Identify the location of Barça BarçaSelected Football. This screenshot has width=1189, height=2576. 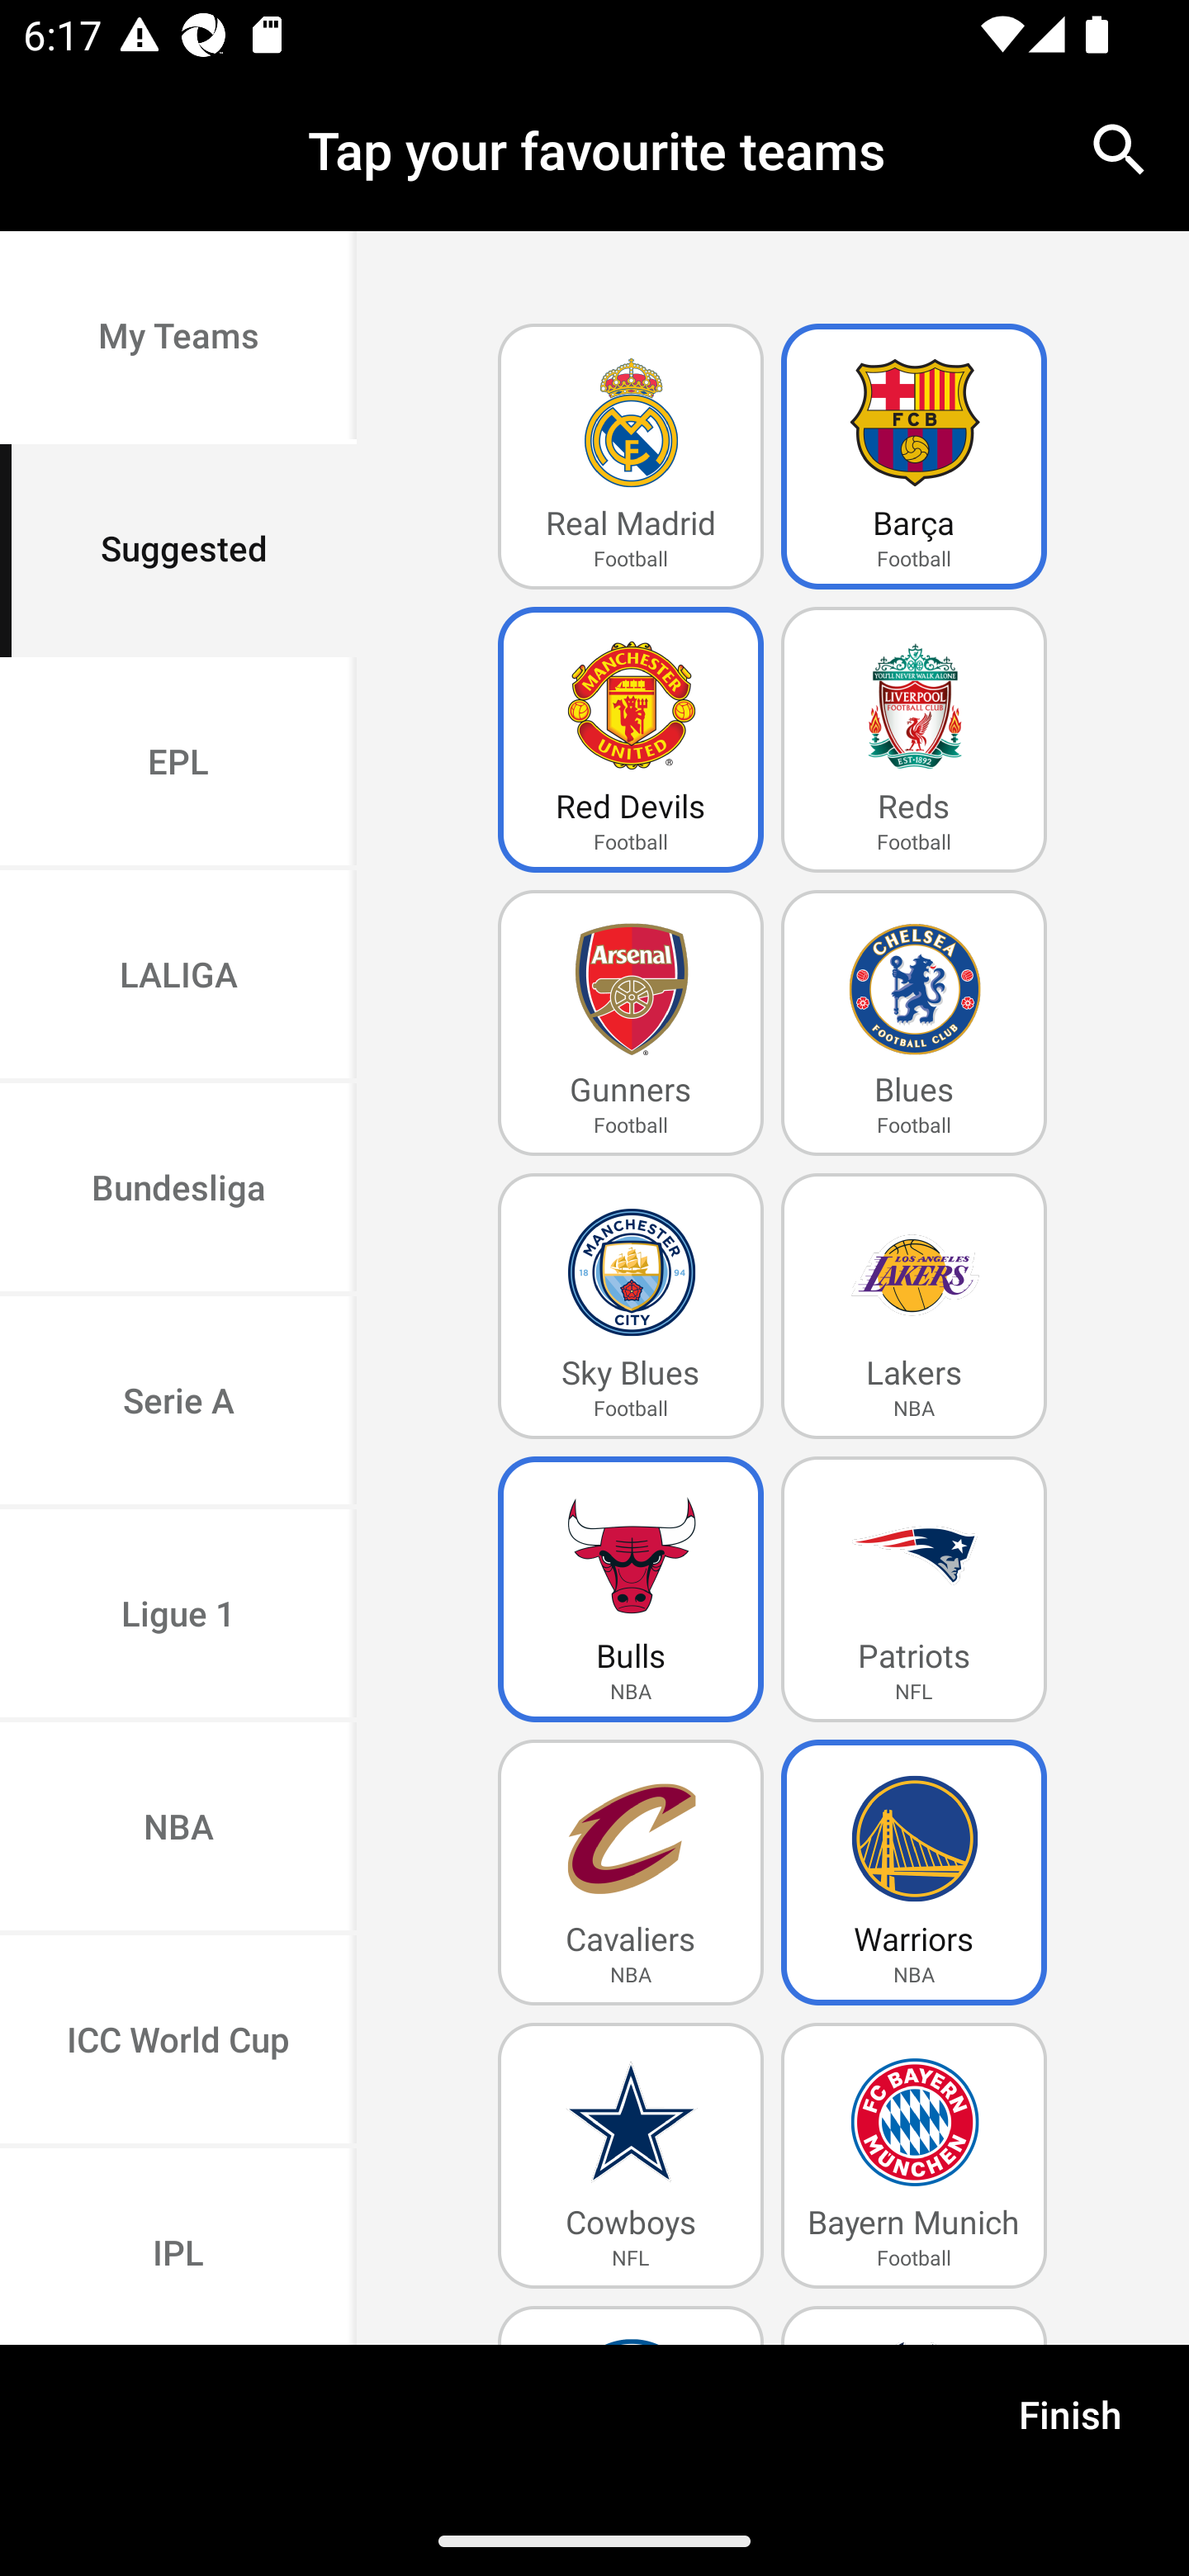
(914, 457).